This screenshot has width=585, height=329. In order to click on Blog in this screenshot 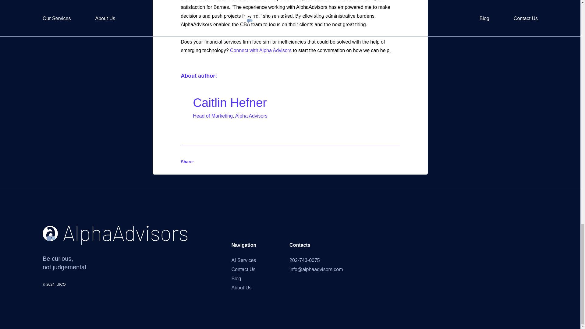, I will do `click(236, 278)`.